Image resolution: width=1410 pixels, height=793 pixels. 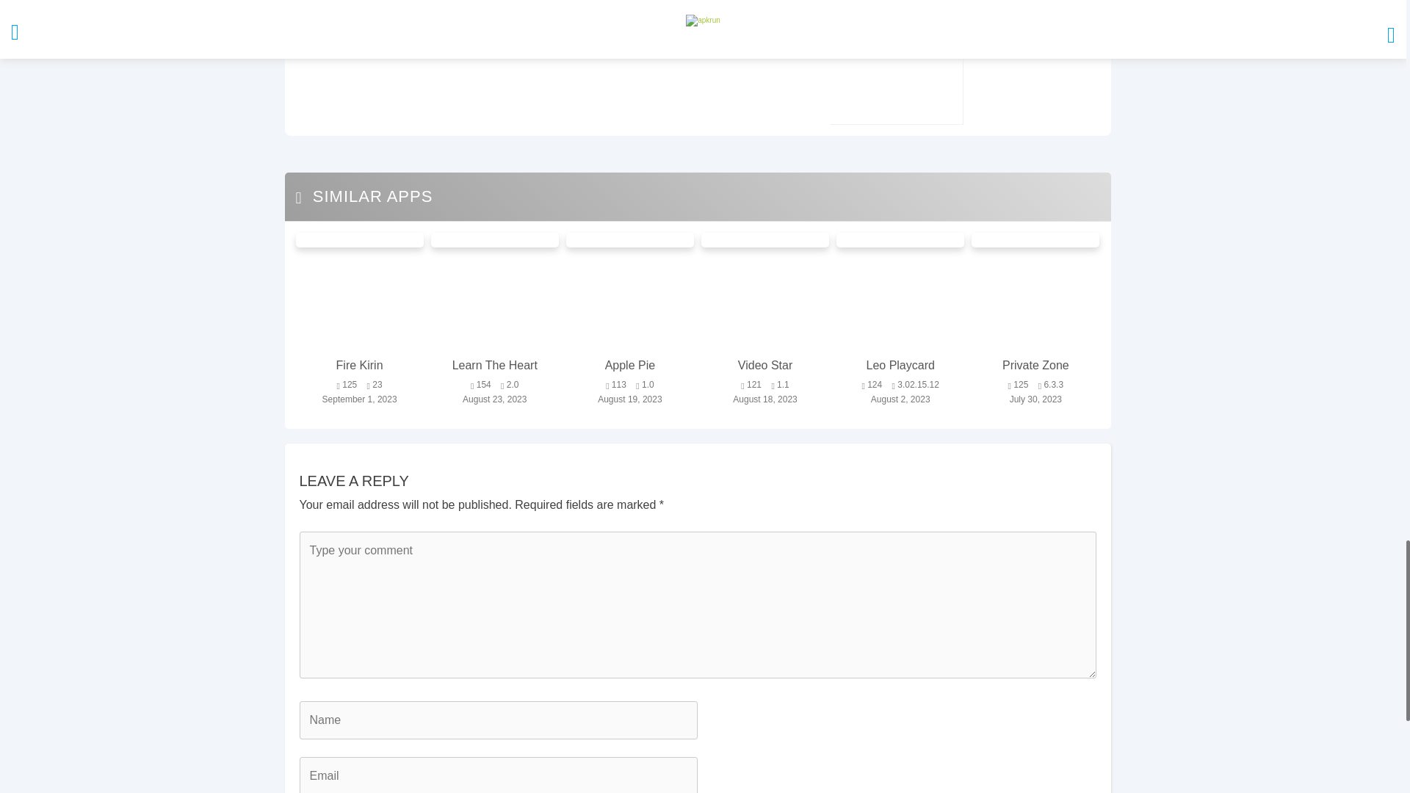 What do you see at coordinates (765, 366) in the screenshot?
I see `Video Star` at bounding box center [765, 366].